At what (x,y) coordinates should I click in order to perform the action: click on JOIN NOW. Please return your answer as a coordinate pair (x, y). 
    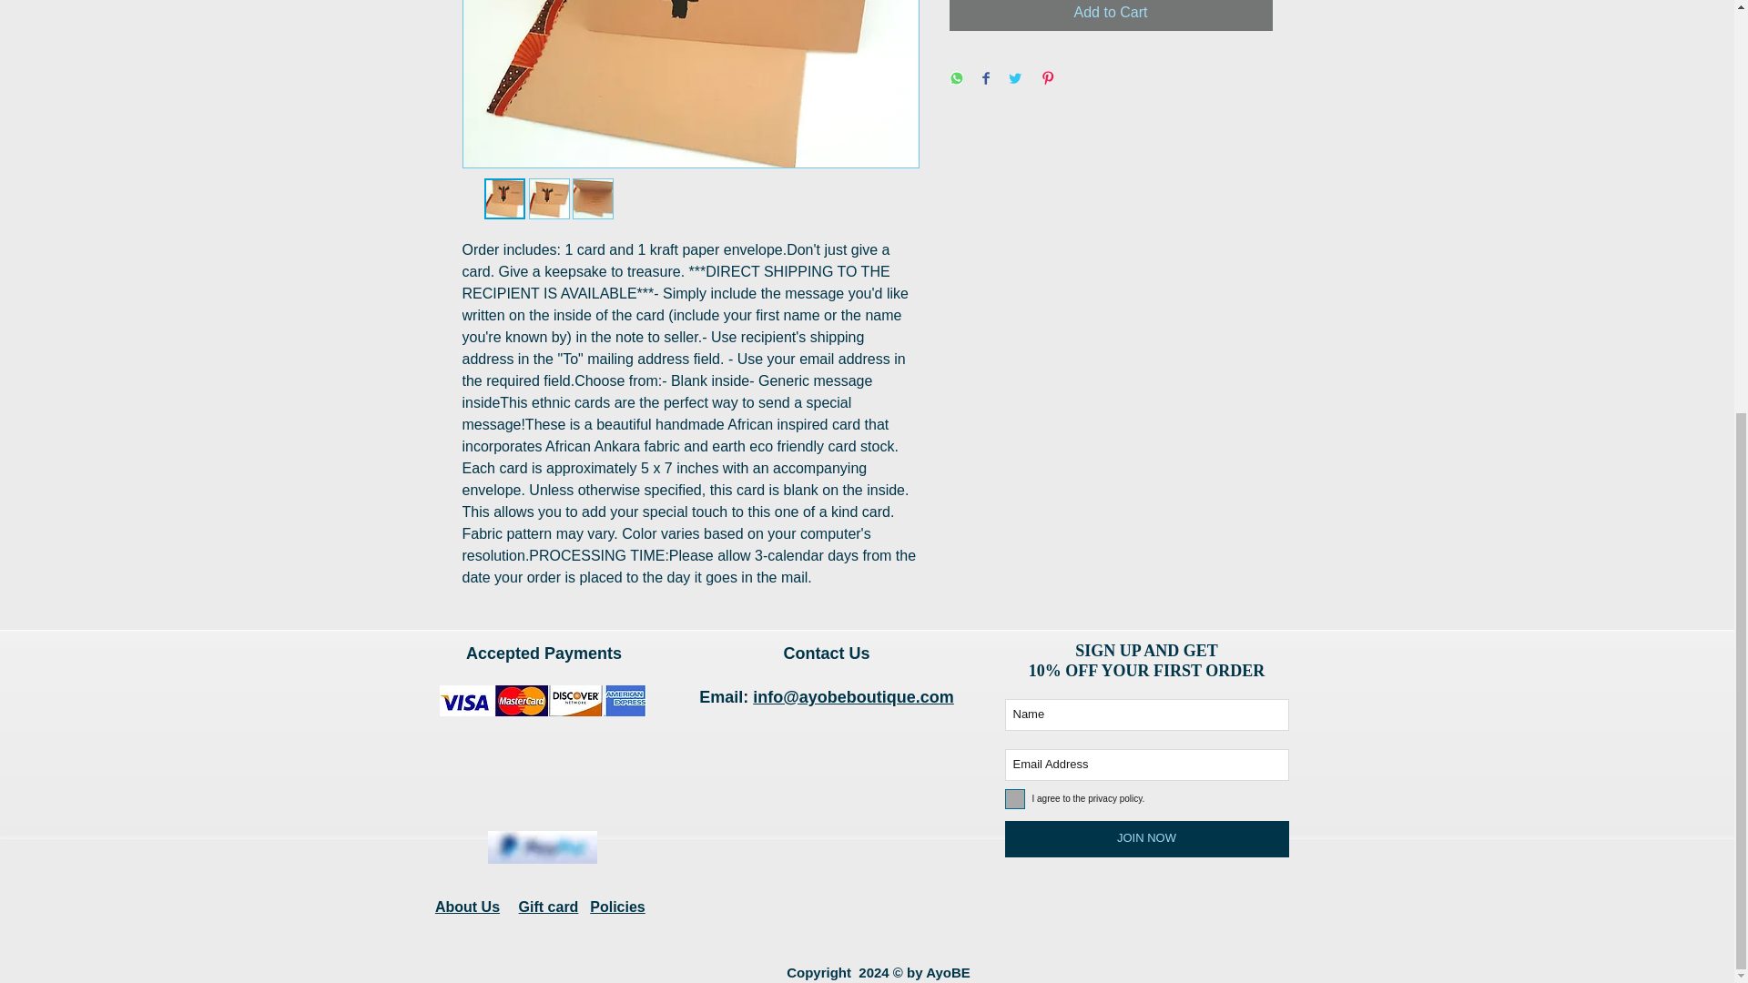
    Looking at the image, I should click on (1147, 838).